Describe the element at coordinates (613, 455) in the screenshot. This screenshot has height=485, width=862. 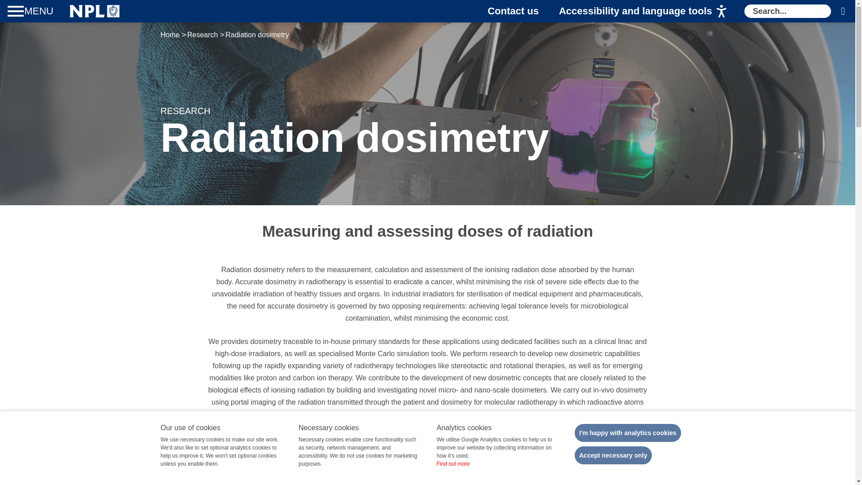
I see `Accept necessary only` at that location.